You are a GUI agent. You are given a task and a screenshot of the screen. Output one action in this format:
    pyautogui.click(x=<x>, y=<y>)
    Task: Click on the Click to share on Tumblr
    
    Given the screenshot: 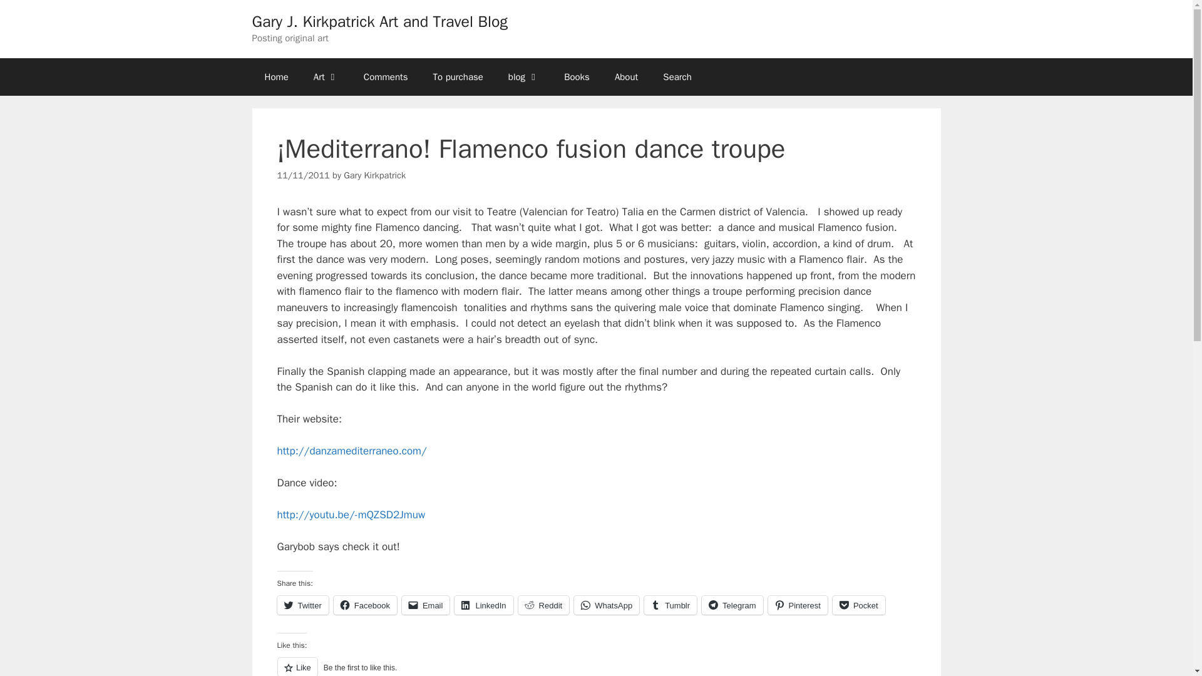 What is the action you would take?
    pyautogui.click(x=670, y=605)
    